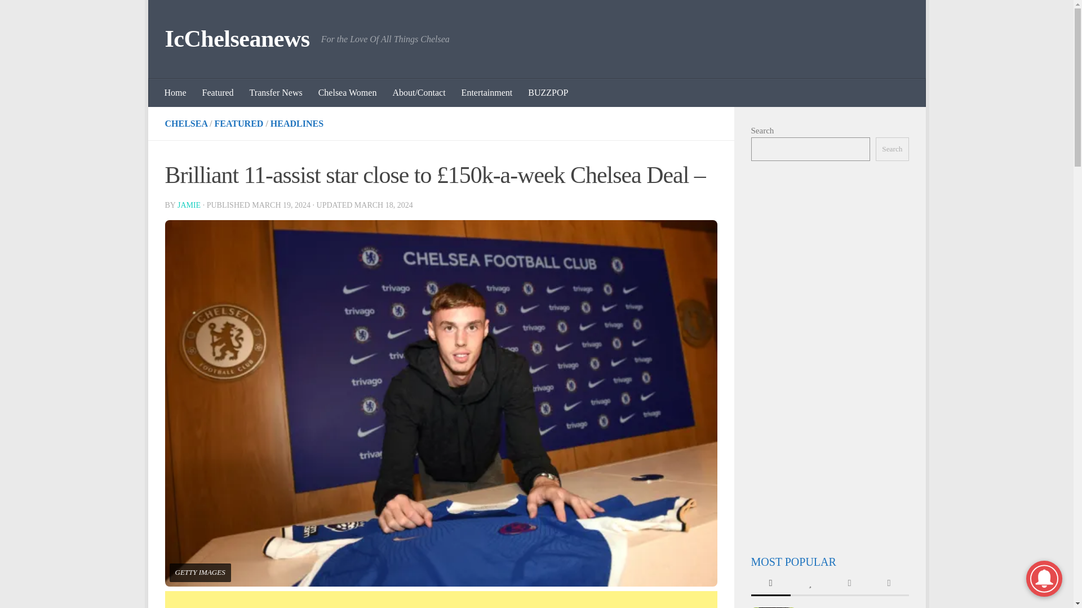 This screenshot has width=1082, height=608. I want to click on Search, so click(892, 149).